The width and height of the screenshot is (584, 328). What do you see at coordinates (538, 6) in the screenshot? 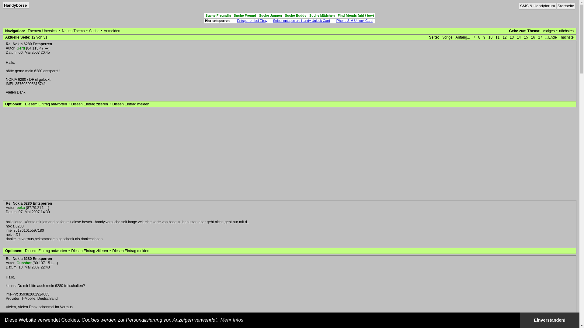
I see `SMS & Handyforum` at bounding box center [538, 6].